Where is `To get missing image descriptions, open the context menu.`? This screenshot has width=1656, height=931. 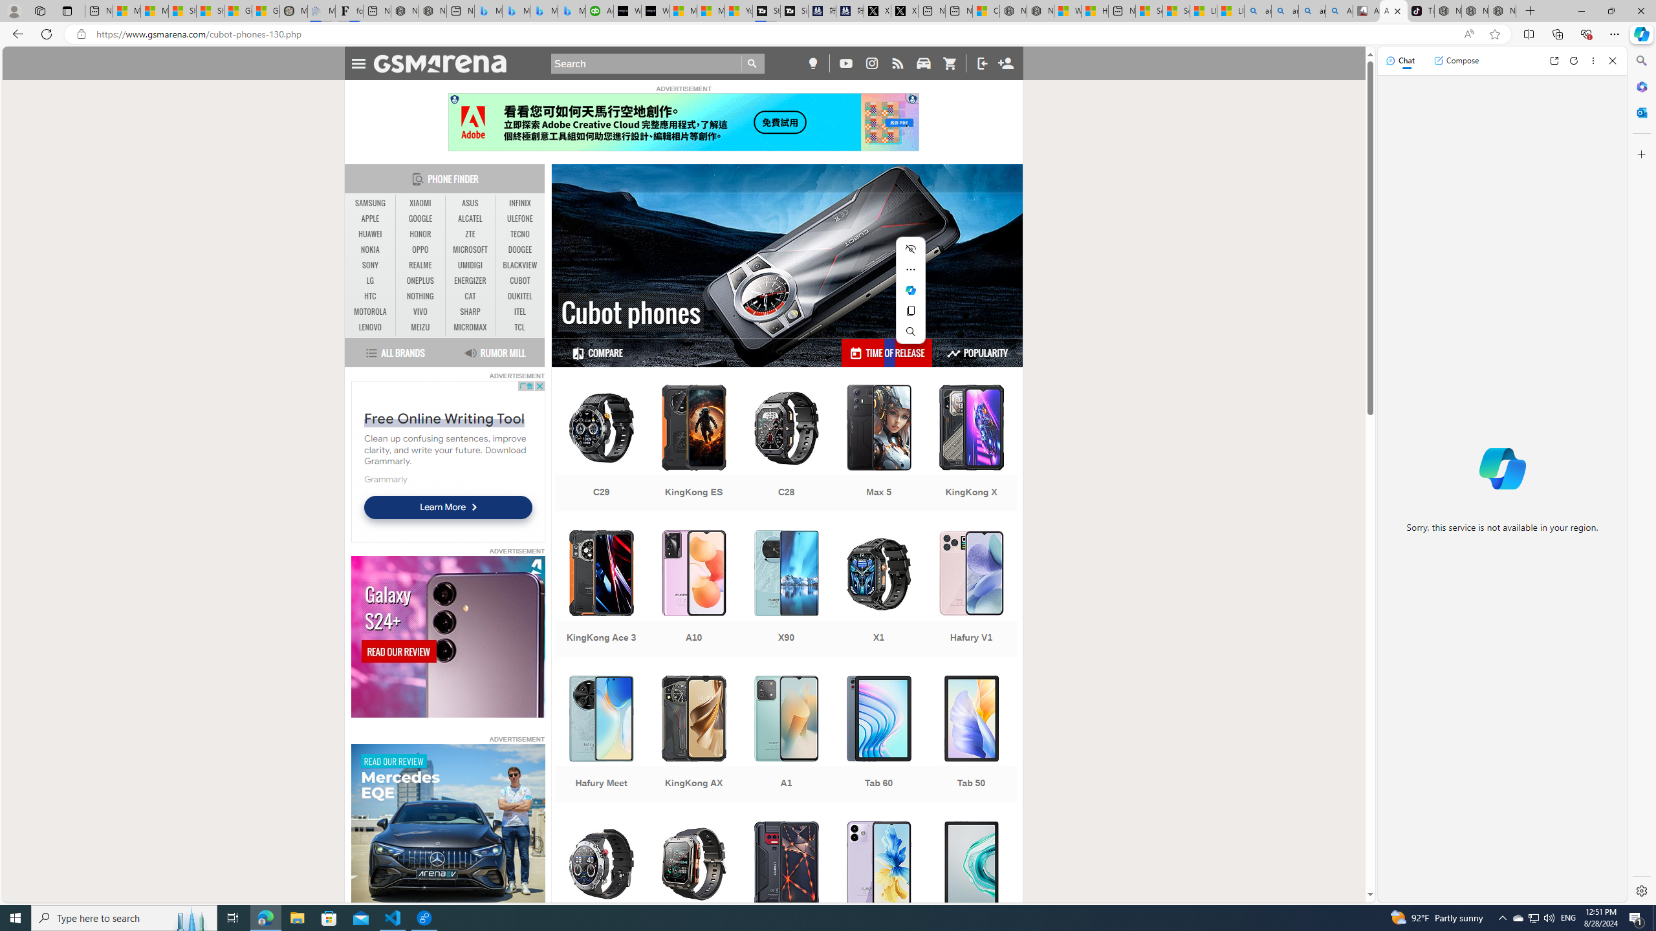
To get missing image descriptions, open the context menu. is located at coordinates (448, 825).